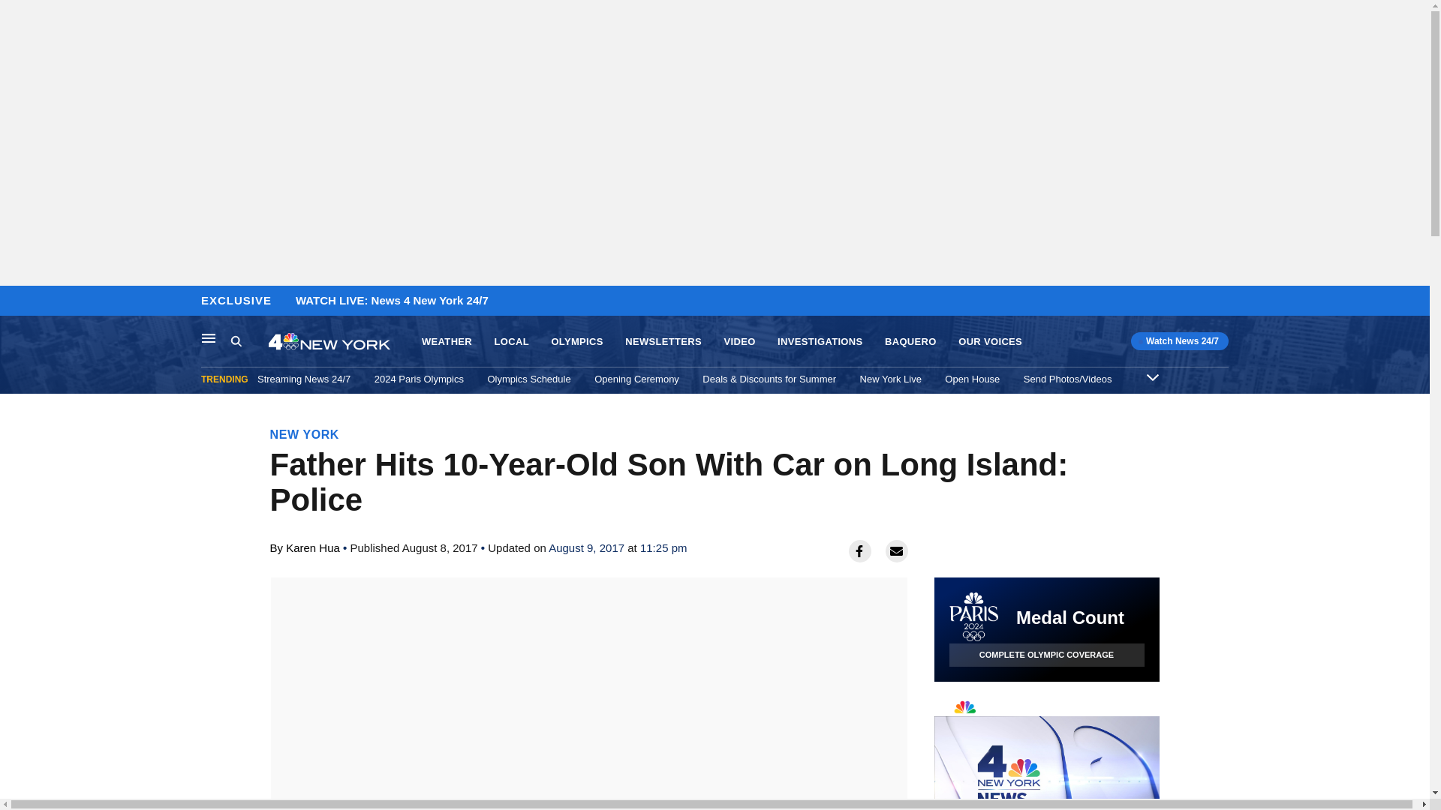 The height and width of the screenshot is (810, 1441). What do you see at coordinates (305, 434) in the screenshot?
I see `Olympics Schedule` at bounding box center [305, 434].